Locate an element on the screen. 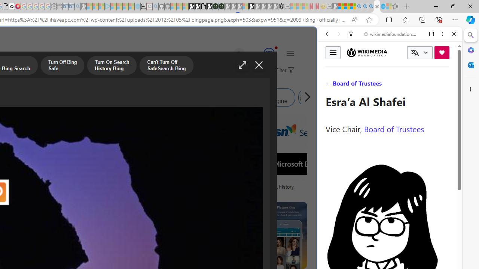  Play Cave FRVR in your browser | Games from Microsoft Start is located at coordinates (129, 159).